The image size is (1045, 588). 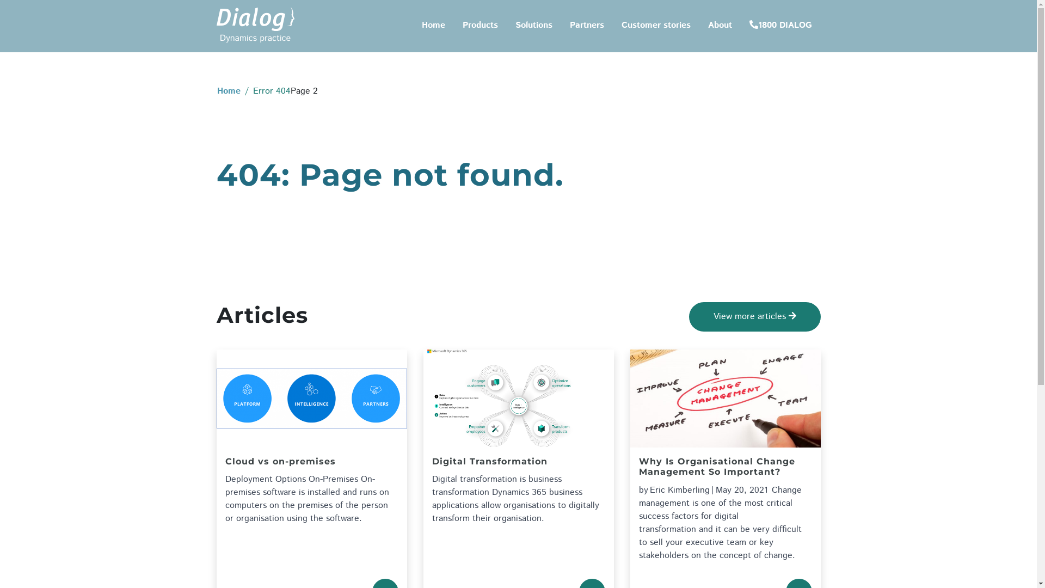 I want to click on 1800 DIALOG, so click(x=780, y=26).